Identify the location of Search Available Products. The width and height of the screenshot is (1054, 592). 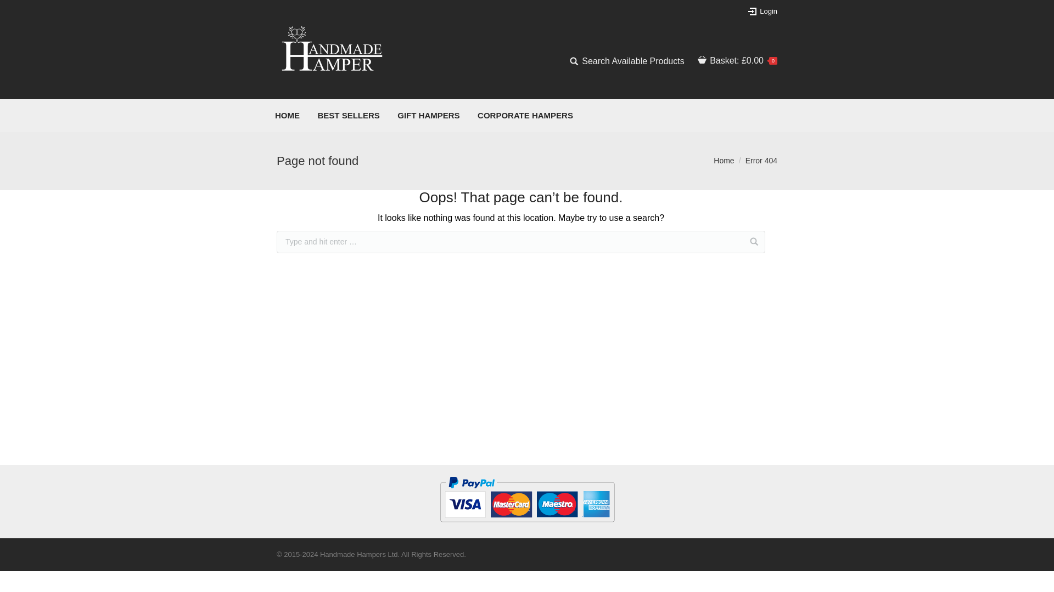
(627, 61).